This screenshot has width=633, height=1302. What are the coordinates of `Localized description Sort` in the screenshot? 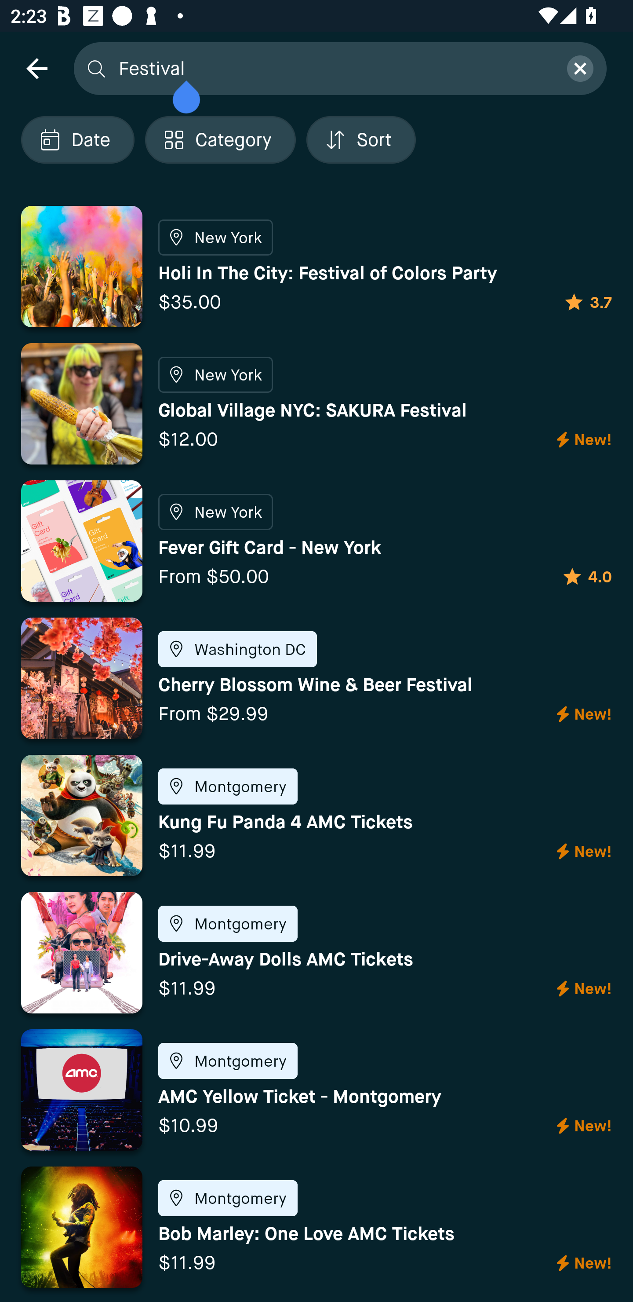 It's located at (361, 140).